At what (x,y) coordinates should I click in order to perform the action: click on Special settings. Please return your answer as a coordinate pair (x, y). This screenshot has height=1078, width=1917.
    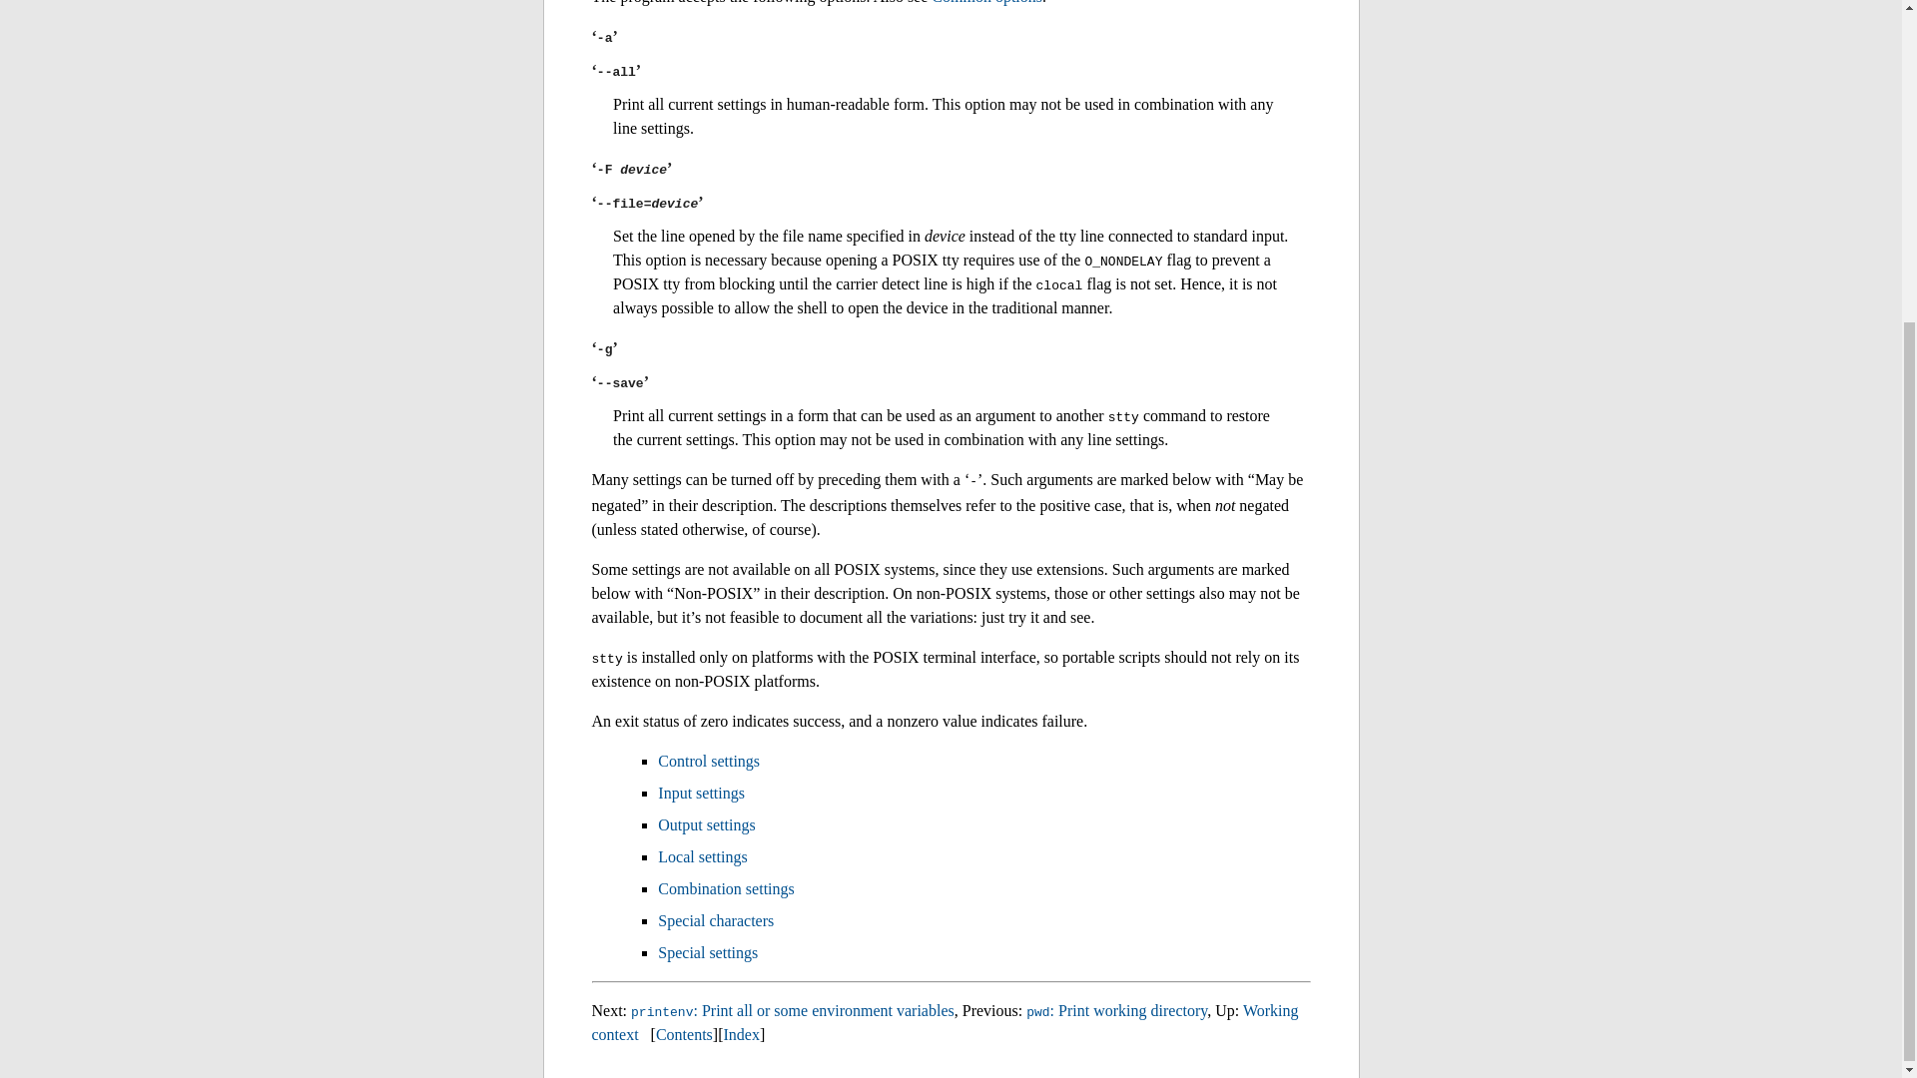
    Looking at the image, I should click on (707, 952).